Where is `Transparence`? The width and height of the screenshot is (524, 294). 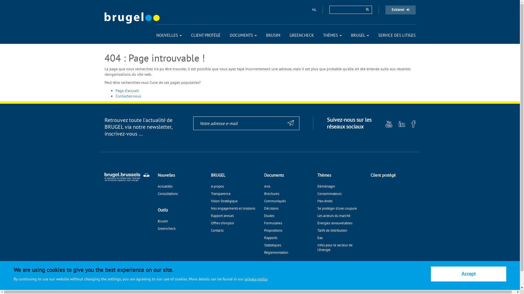 Transparence is located at coordinates (221, 194).